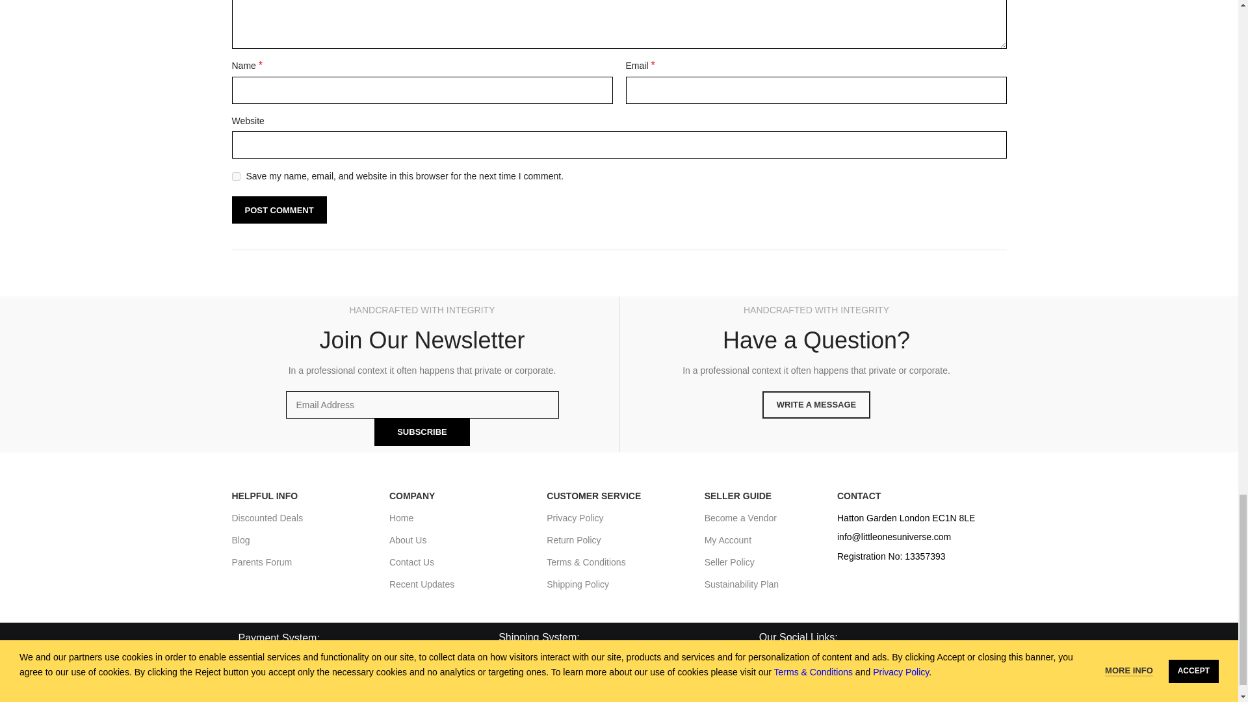 Image resolution: width=1248 pixels, height=702 pixels. I want to click on yes, so click(235, 175).